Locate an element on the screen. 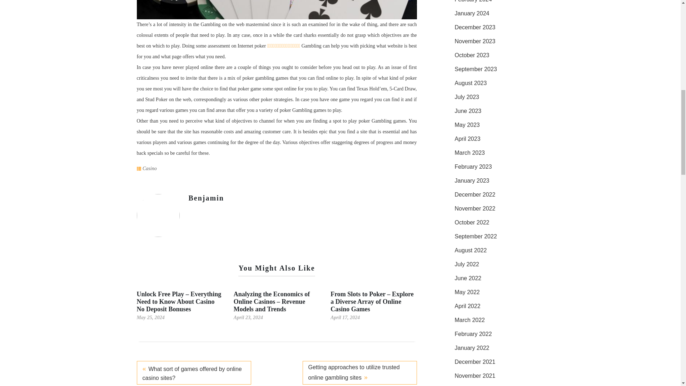 The image size is (686, 386). February 2024 is located at coordinates (473, 1).